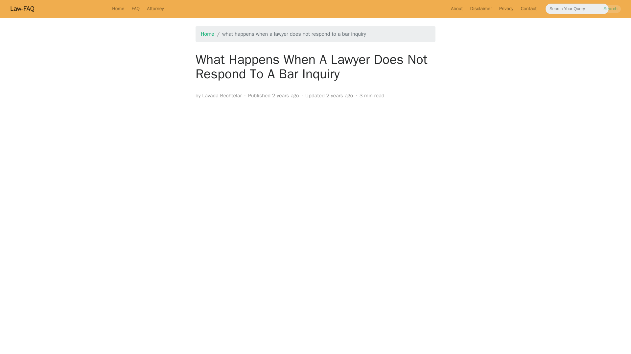 This screenshot has width=631, height=354. What do you see at coordinates (480, 9) in the screenshot?
I see `Disclaimer` at bounding box center [480, 9].